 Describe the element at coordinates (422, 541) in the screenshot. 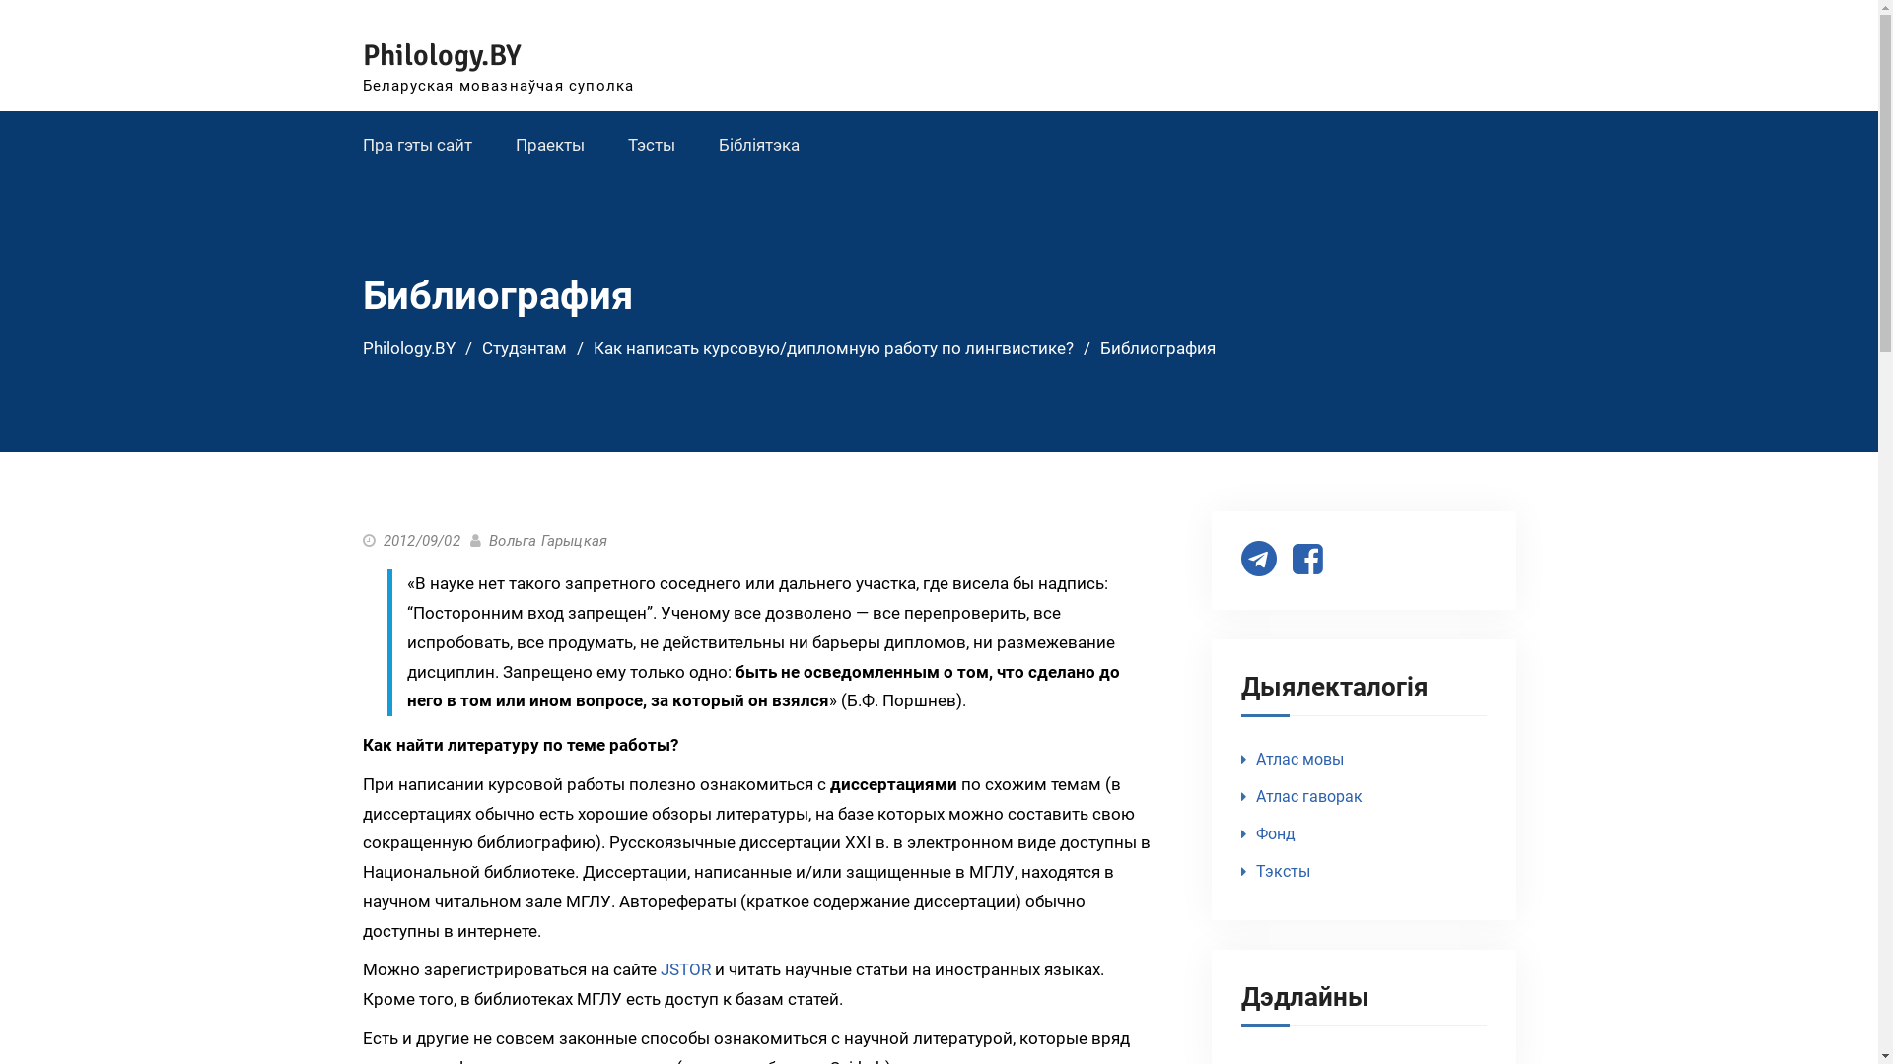

I see `2012/09/02` at that location.